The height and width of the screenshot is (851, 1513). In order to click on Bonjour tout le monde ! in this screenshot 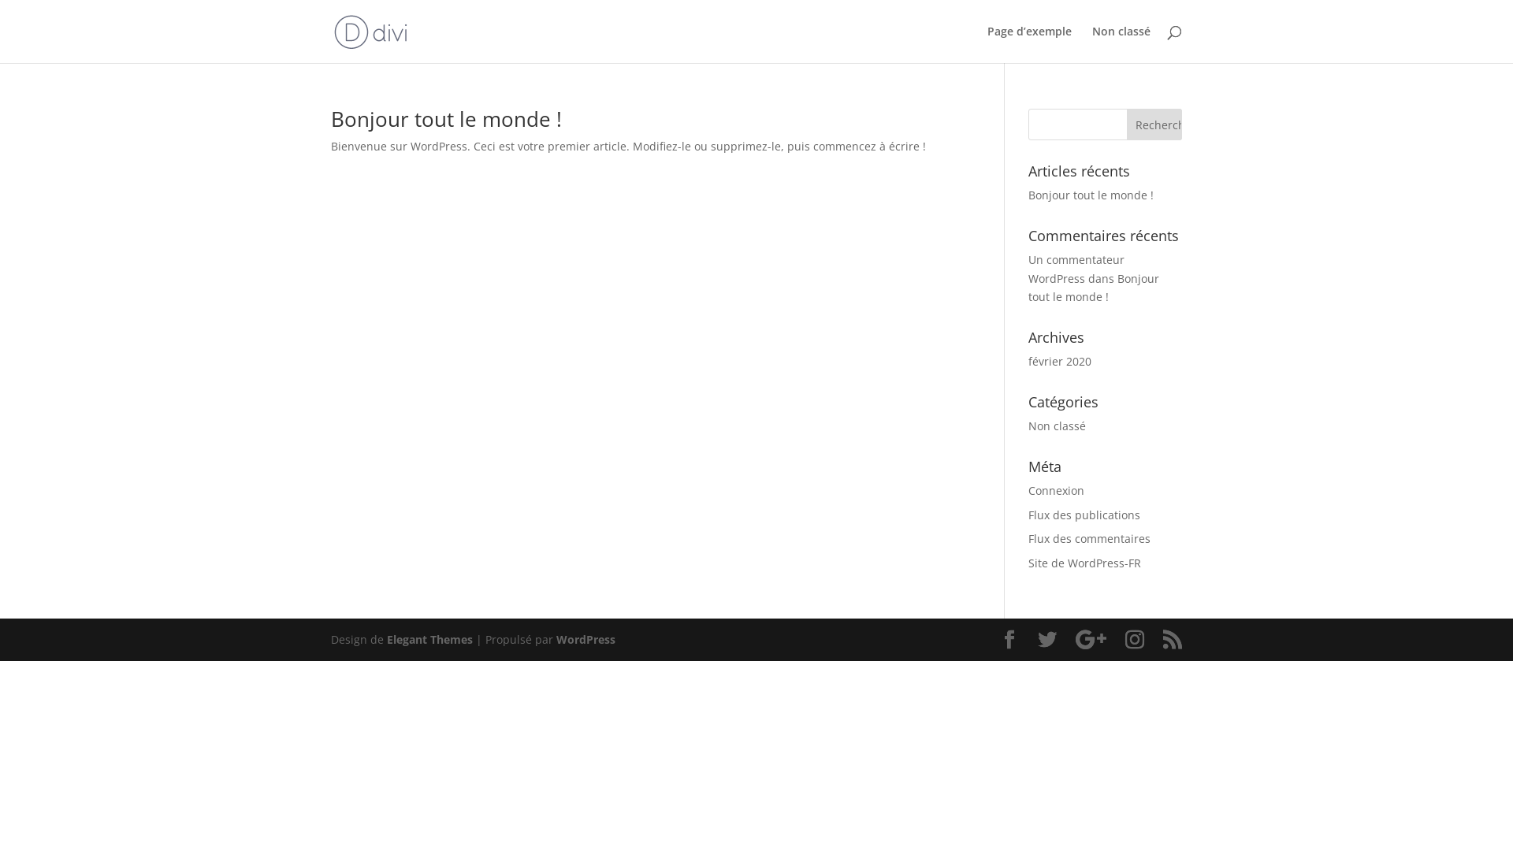, I will do `click(1091, 195)`.